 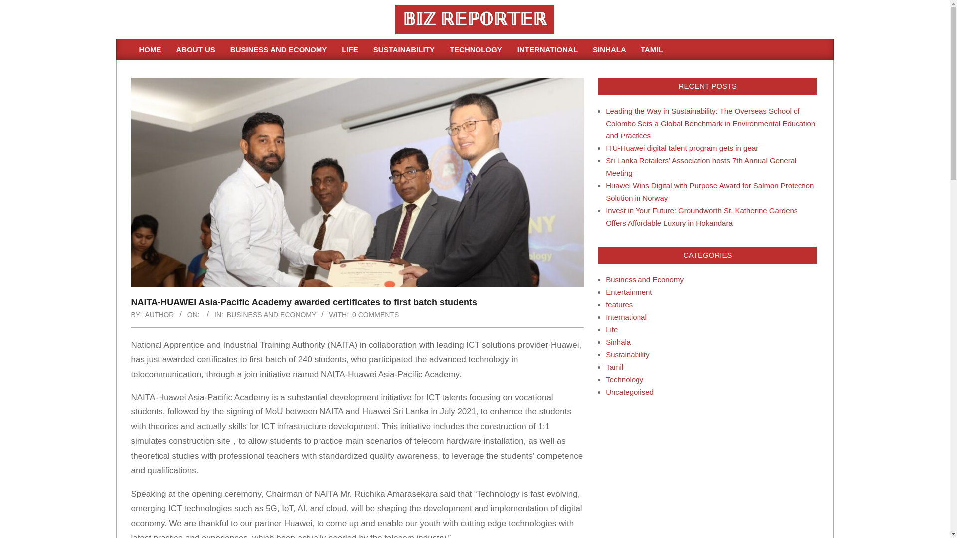 What do you see at coordinates (682, 148) in the screenshot?
I see `ITU-Huawei digital talent program gets in gear` at bounding box center [682, 148].